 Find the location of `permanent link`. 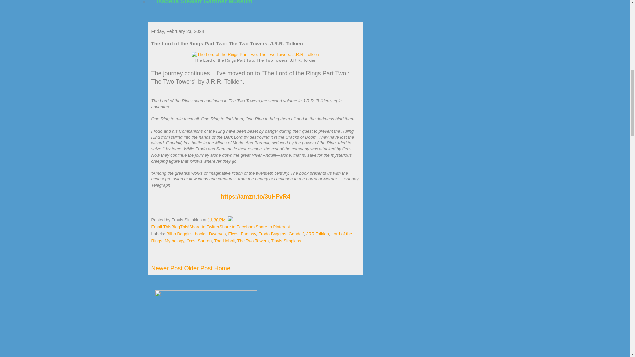

permanent link is located at coordinates (216, 219).